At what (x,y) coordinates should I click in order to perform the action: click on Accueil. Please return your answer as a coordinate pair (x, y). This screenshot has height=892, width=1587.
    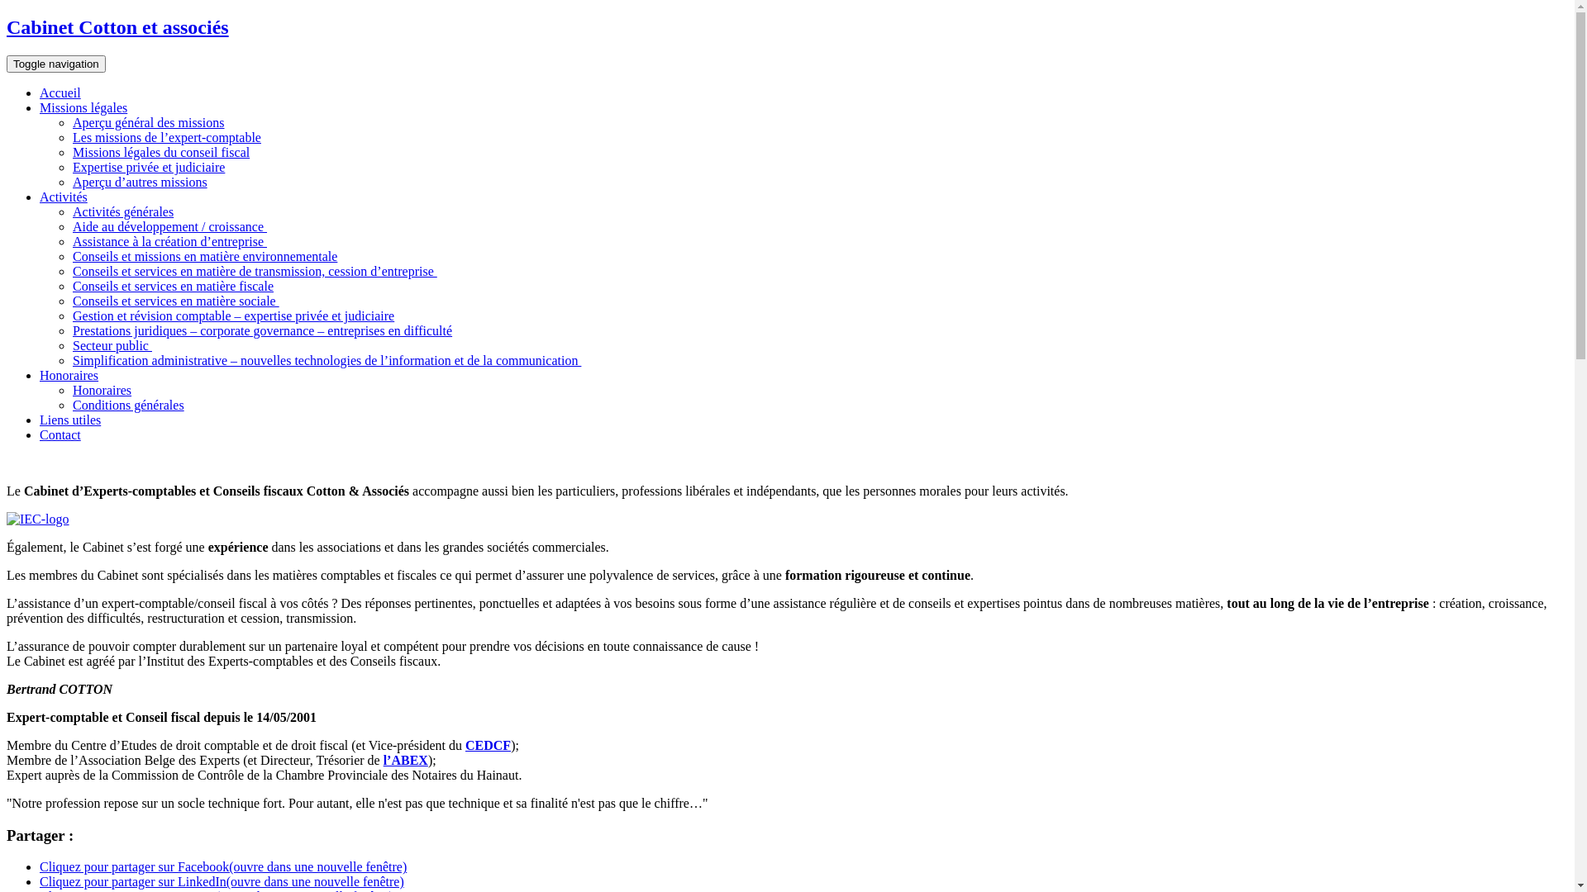
    Looking at the image, I should click on (60, 93).